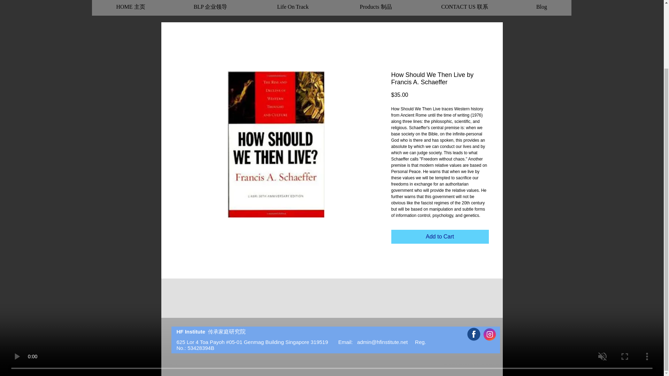 The height and width of the screenshot is (376, 669). Describe the element at coordinates (541, 5) in the screenshot. I see `Blog` at that location.